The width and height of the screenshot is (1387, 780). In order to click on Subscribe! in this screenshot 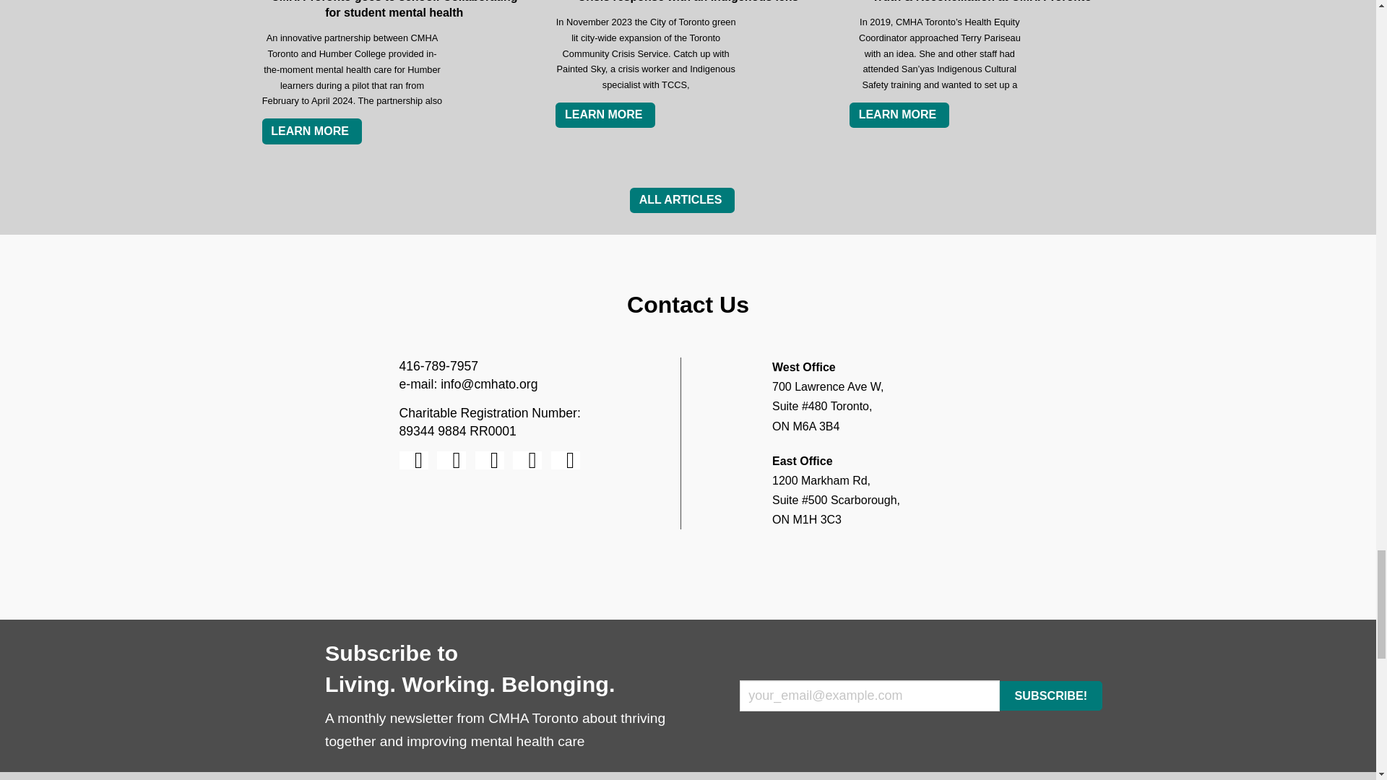, I will do `click(1051, 695)`.